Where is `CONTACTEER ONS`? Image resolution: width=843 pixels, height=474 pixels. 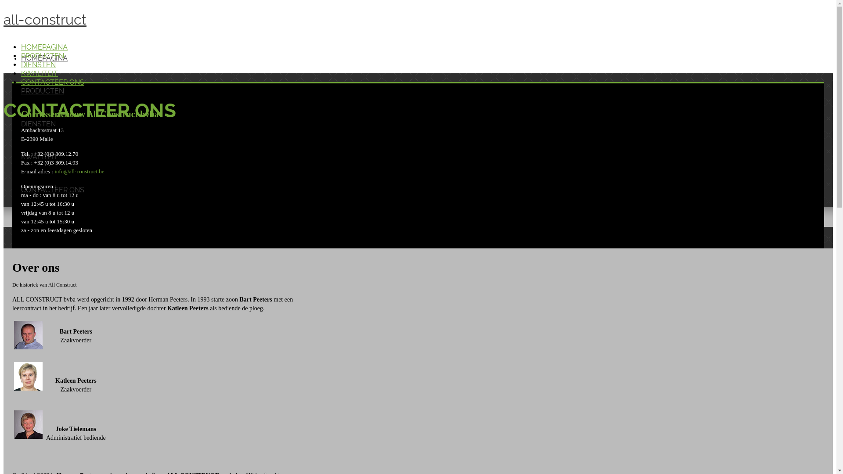 CONTACTEER ONS is located at coordinates (53, 190).